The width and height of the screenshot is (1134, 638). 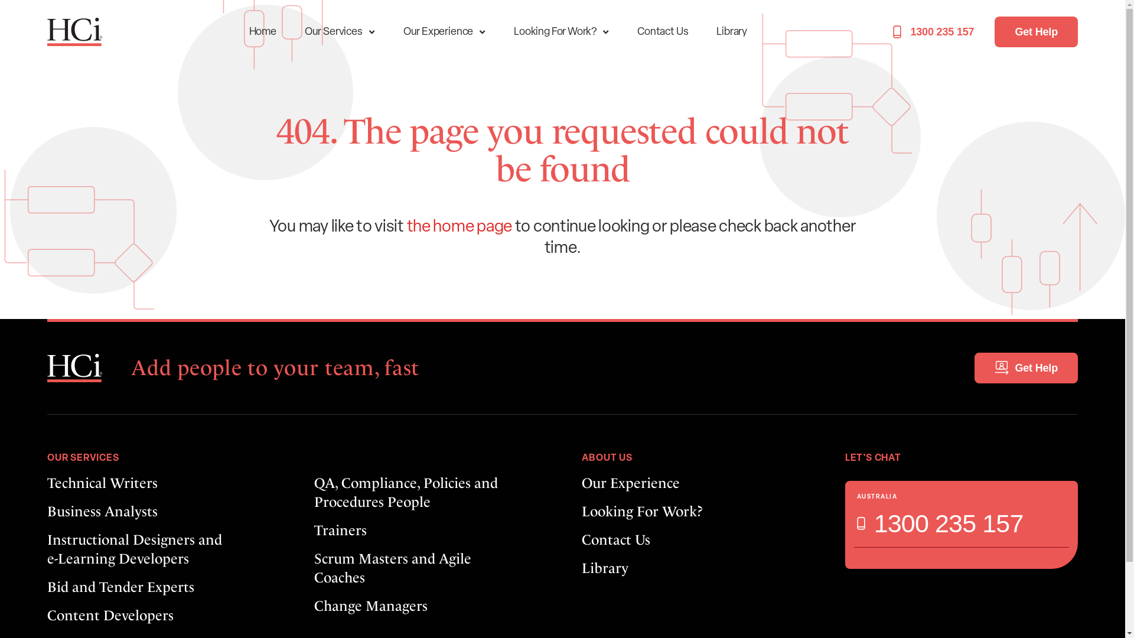 What do you see at coordinates (693, 483) in the screenshot?
I see `Our Experience` at bounding box center [693, 483].